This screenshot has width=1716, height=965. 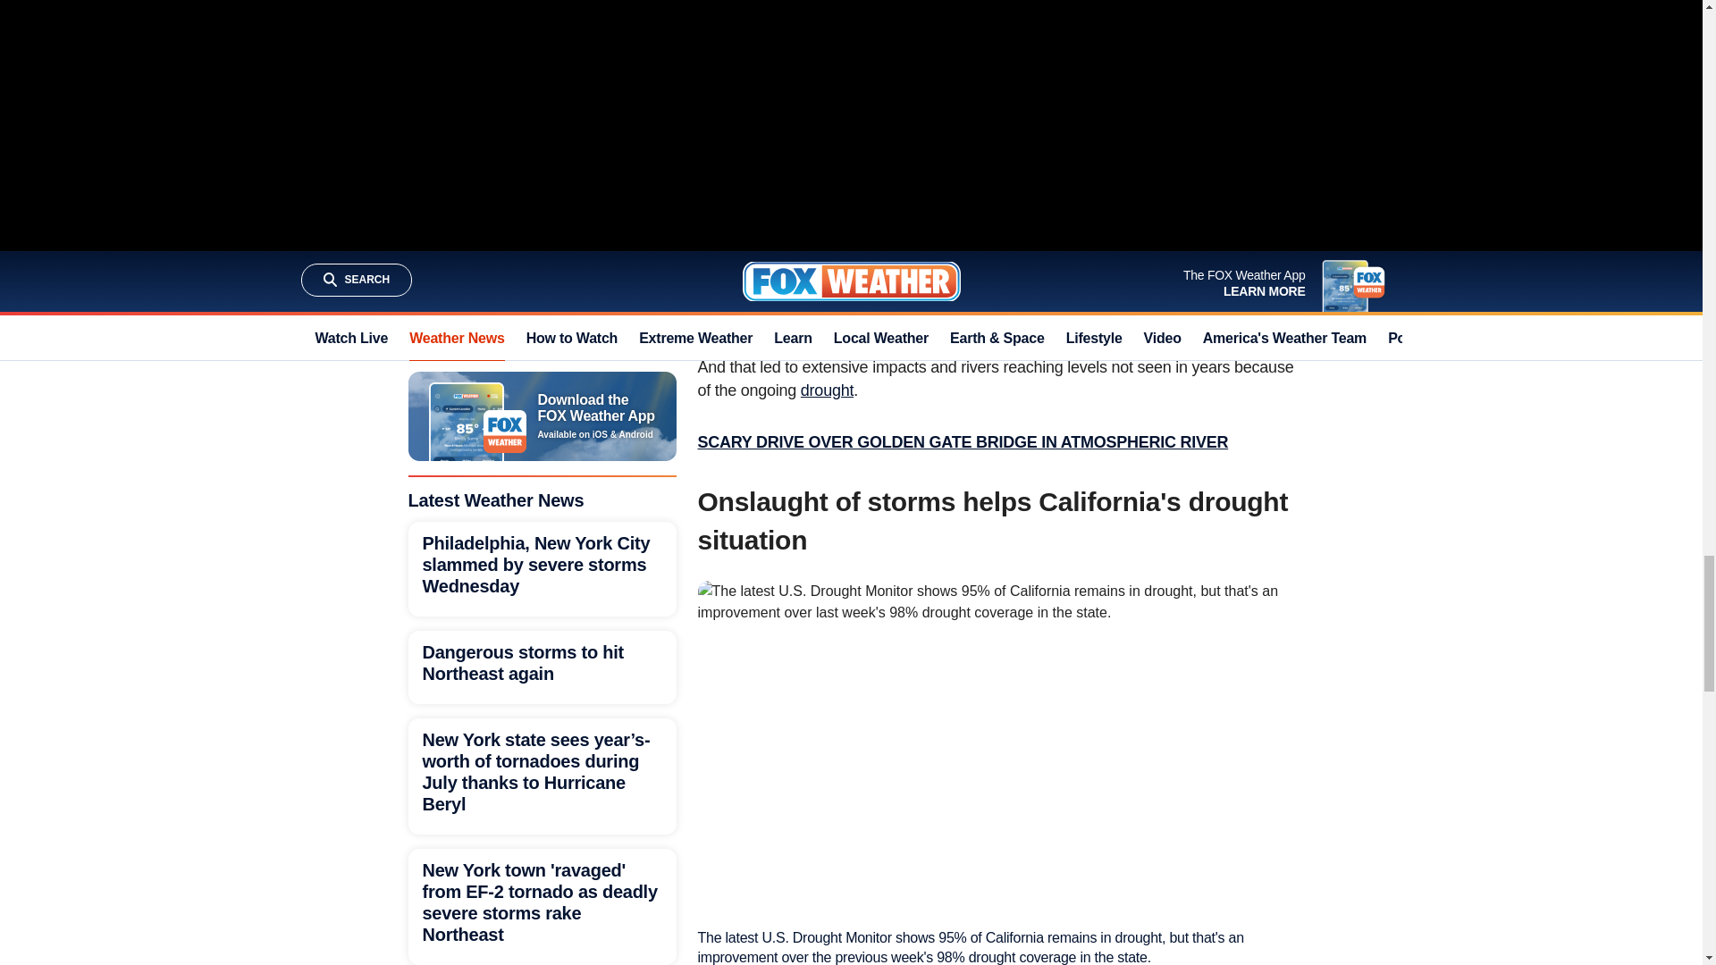 I want to click on SCARY DRIVE OVER GOLDEN GATE BRIDGE IN ATMOSPHERIC RIVER, so click(x=962, y=441).